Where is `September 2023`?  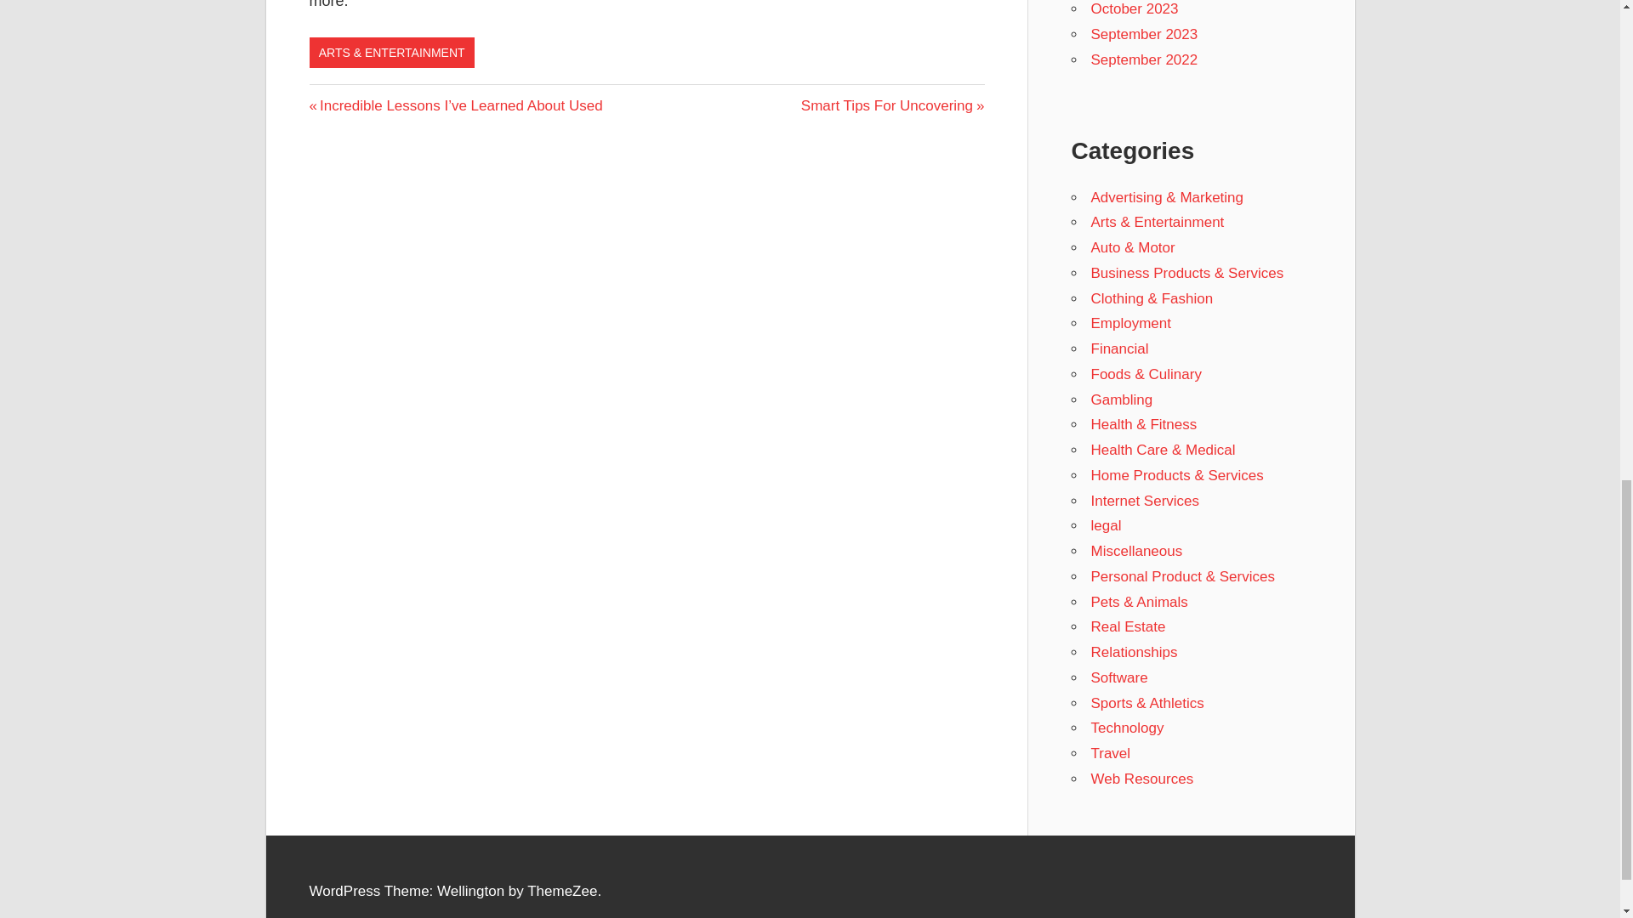
September 2023 is located at coordinates (1130, 323).